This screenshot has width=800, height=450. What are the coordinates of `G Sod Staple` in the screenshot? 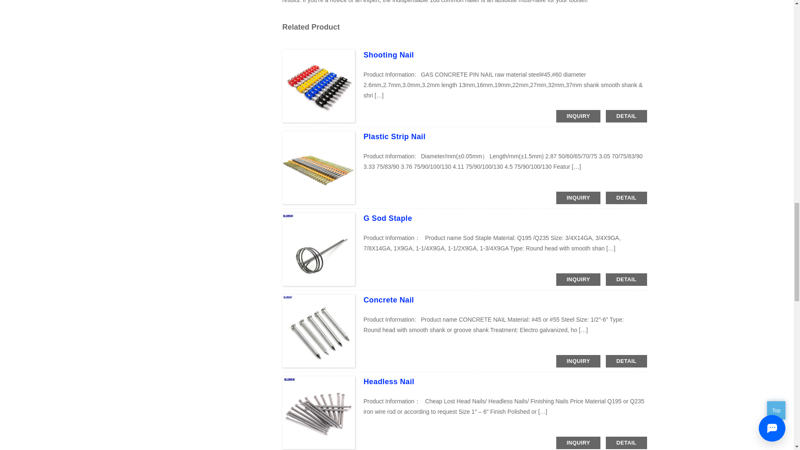 It's located at (387, 218).